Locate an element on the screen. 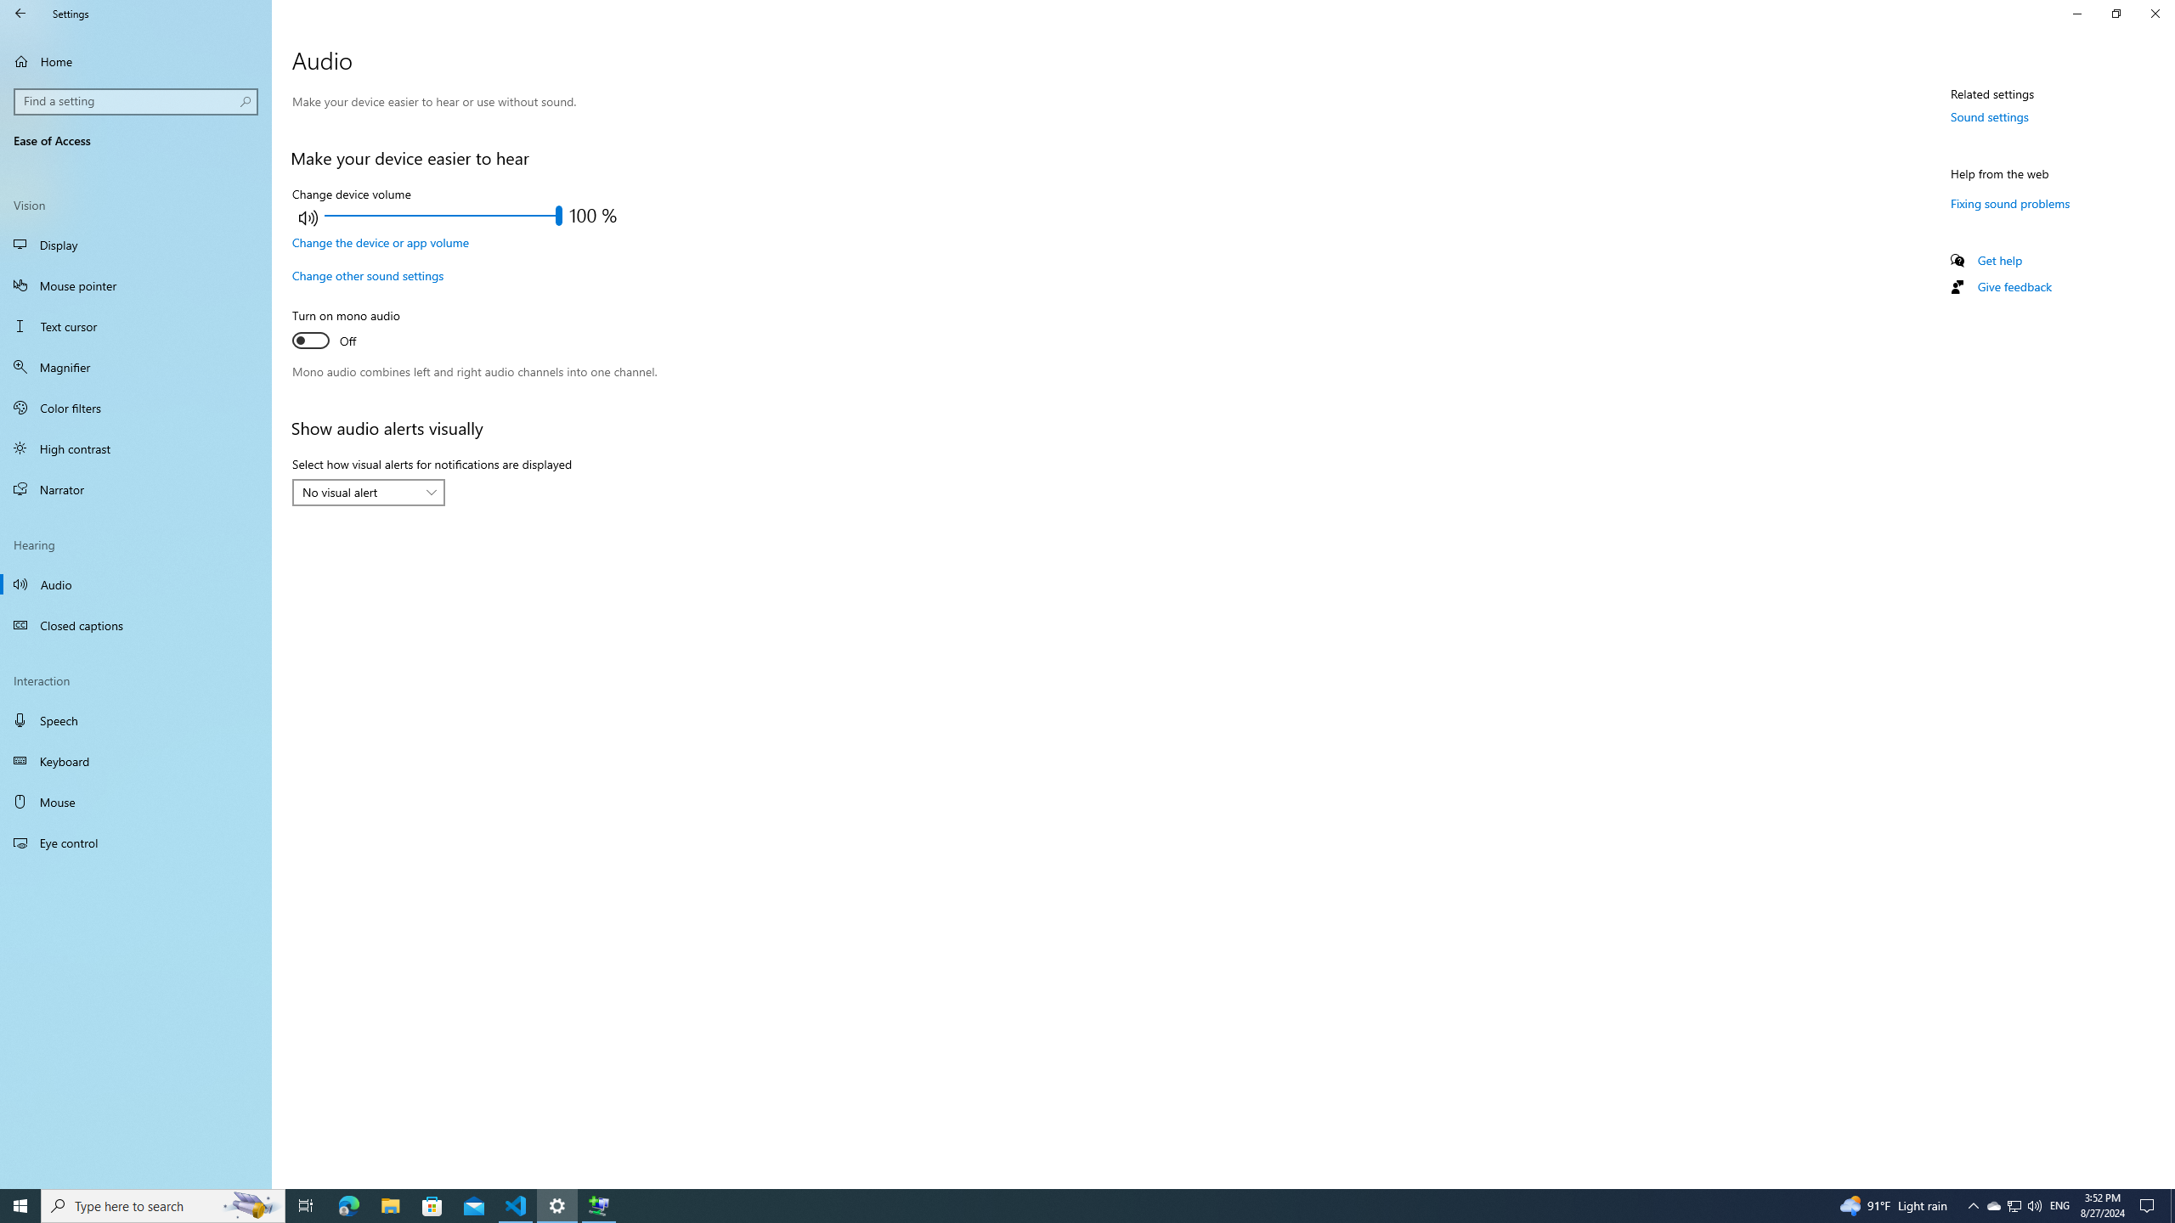  No visual alert is located at coordinates (359, 492).